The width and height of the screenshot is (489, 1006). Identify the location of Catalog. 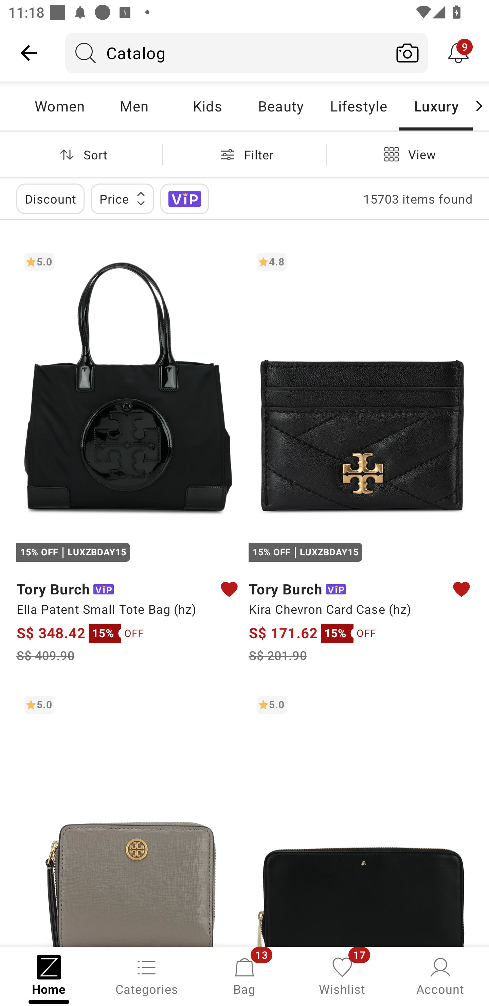
(226, 53).